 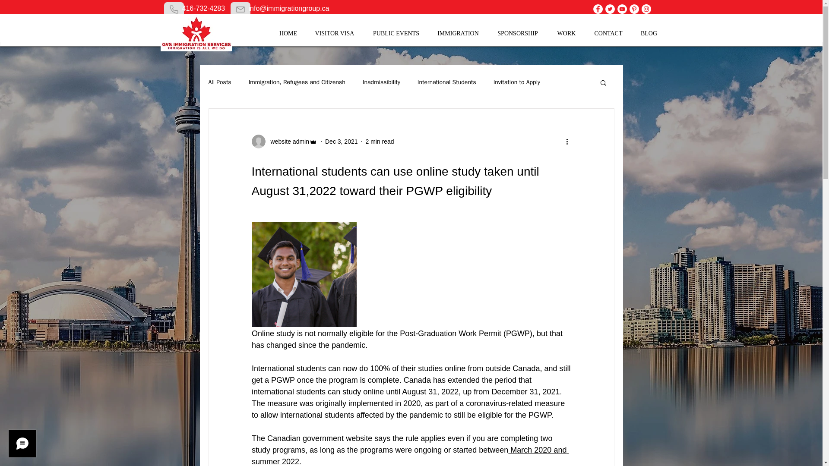 I want to click on Inadmissibility, so click(x=382, y=82).